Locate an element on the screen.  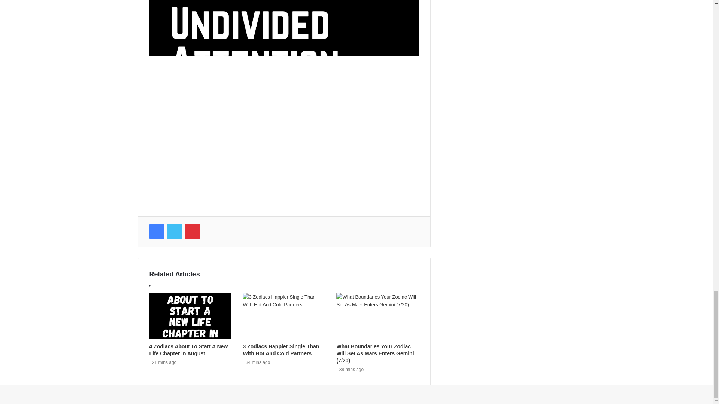
Twitter is located at coordinates (174, 232).